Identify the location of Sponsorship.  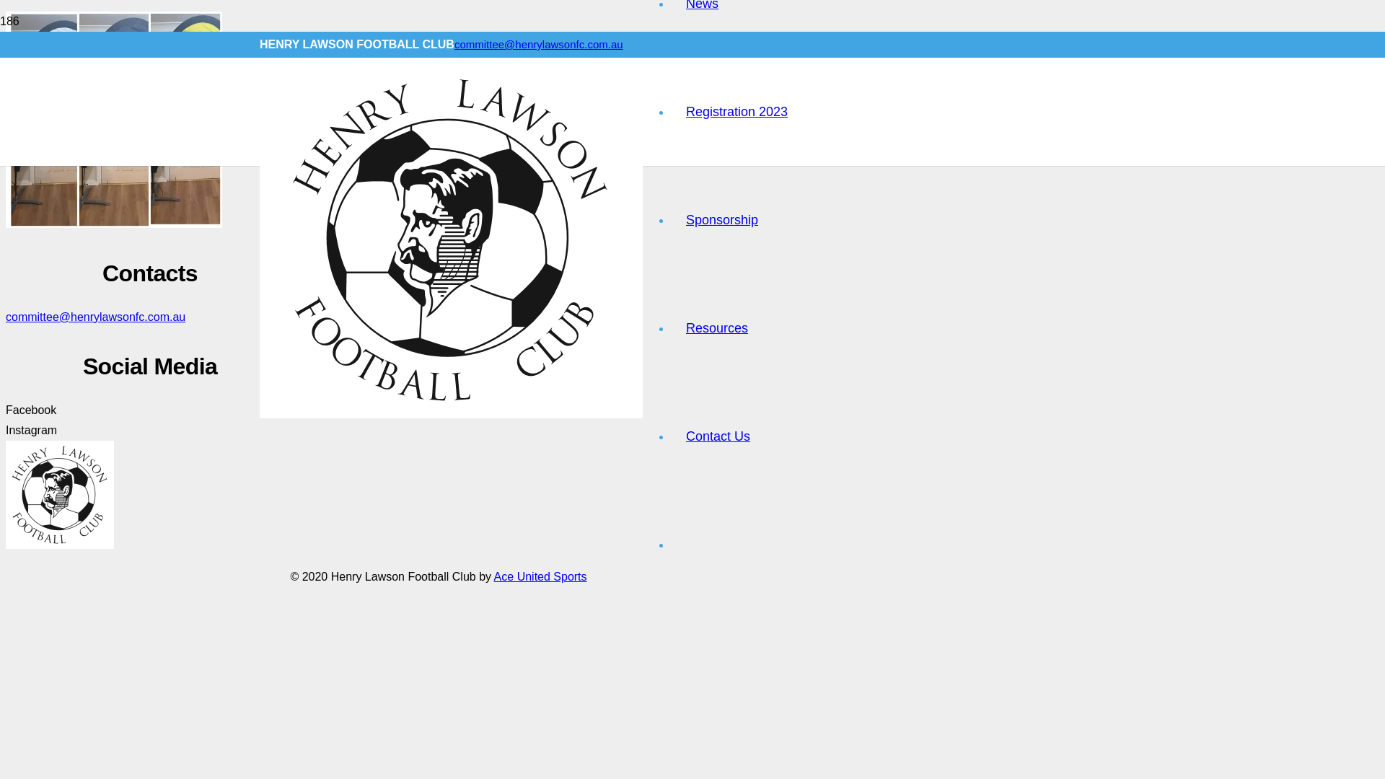
(722, 220).